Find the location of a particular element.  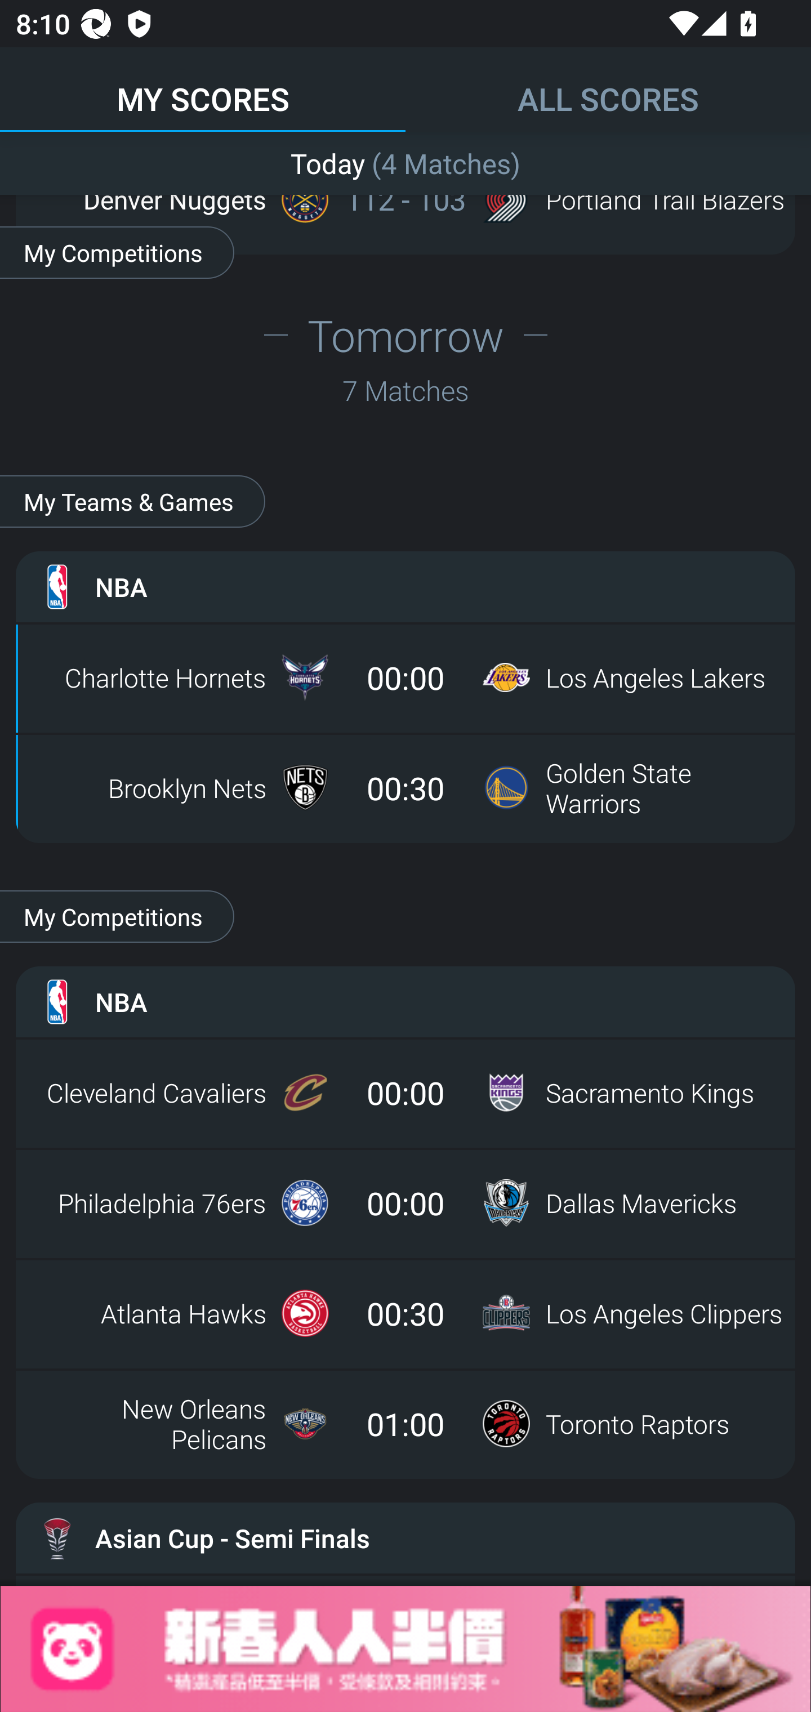

Cleveland Cavaliers 00:00 Sacramento Kings is located at coordinates (405, 1092).